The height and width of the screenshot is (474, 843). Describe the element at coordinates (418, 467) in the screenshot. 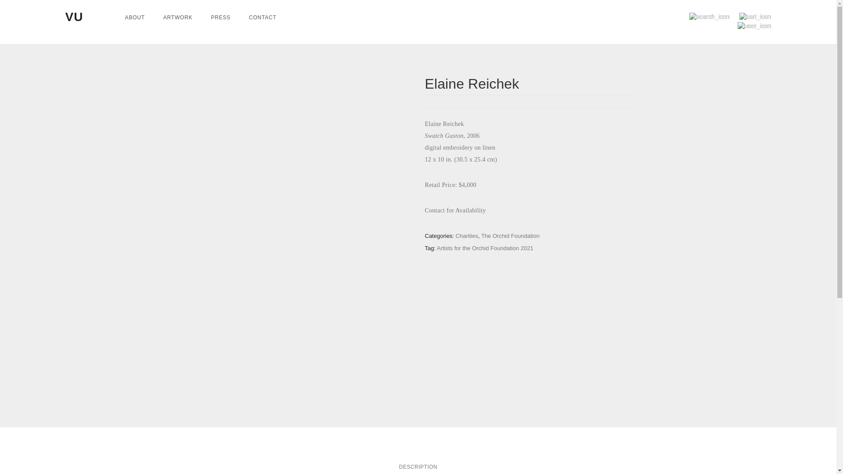

I see `DESCRIPTION` at that location.